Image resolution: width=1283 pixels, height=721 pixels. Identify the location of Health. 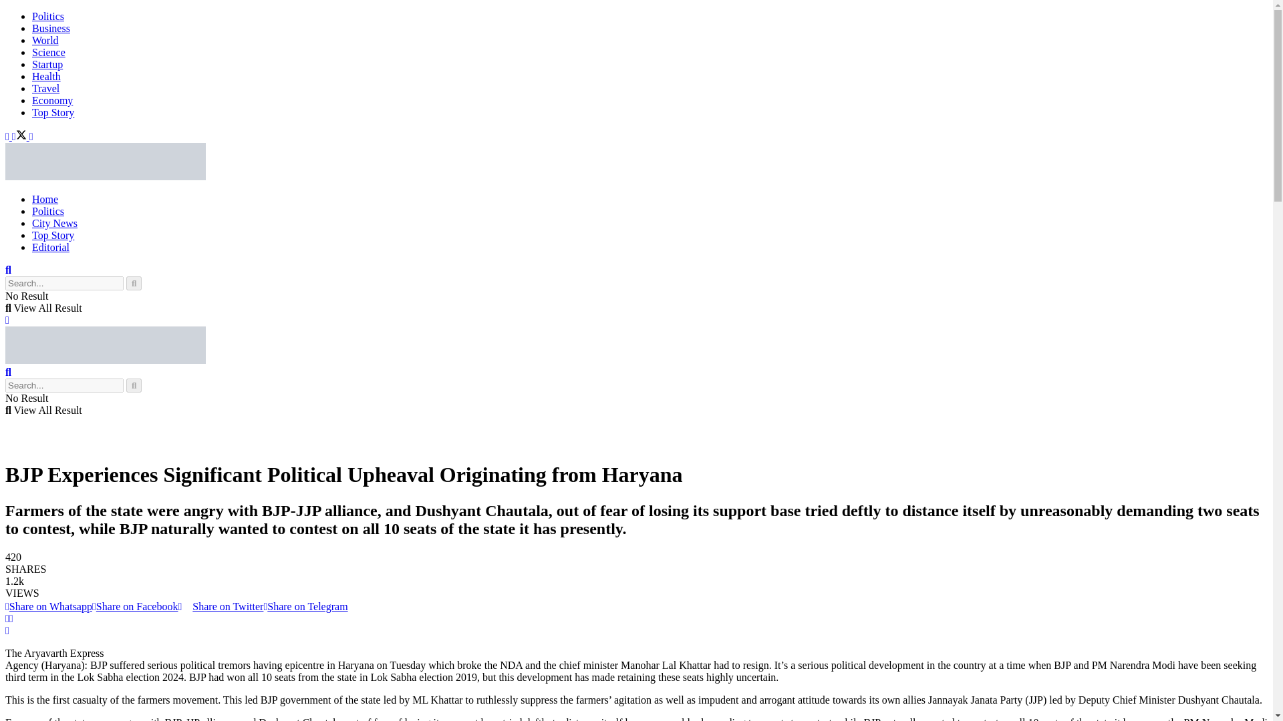
(46, 76).